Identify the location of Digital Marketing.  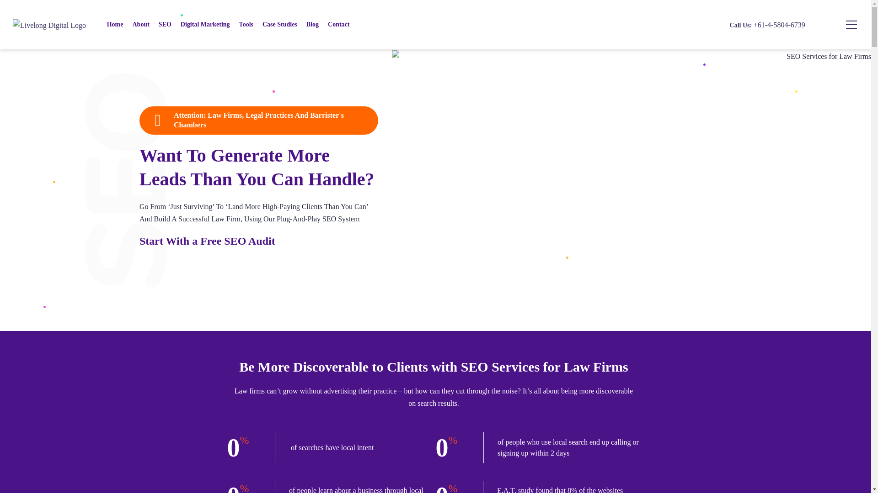
(205, 25).